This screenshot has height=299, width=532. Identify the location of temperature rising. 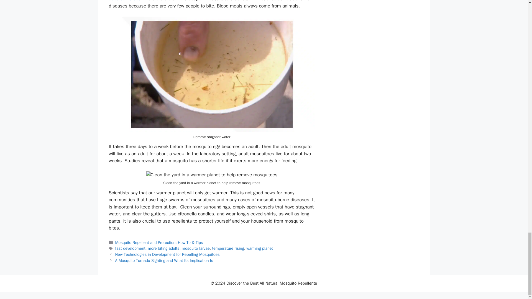
(228, 248).